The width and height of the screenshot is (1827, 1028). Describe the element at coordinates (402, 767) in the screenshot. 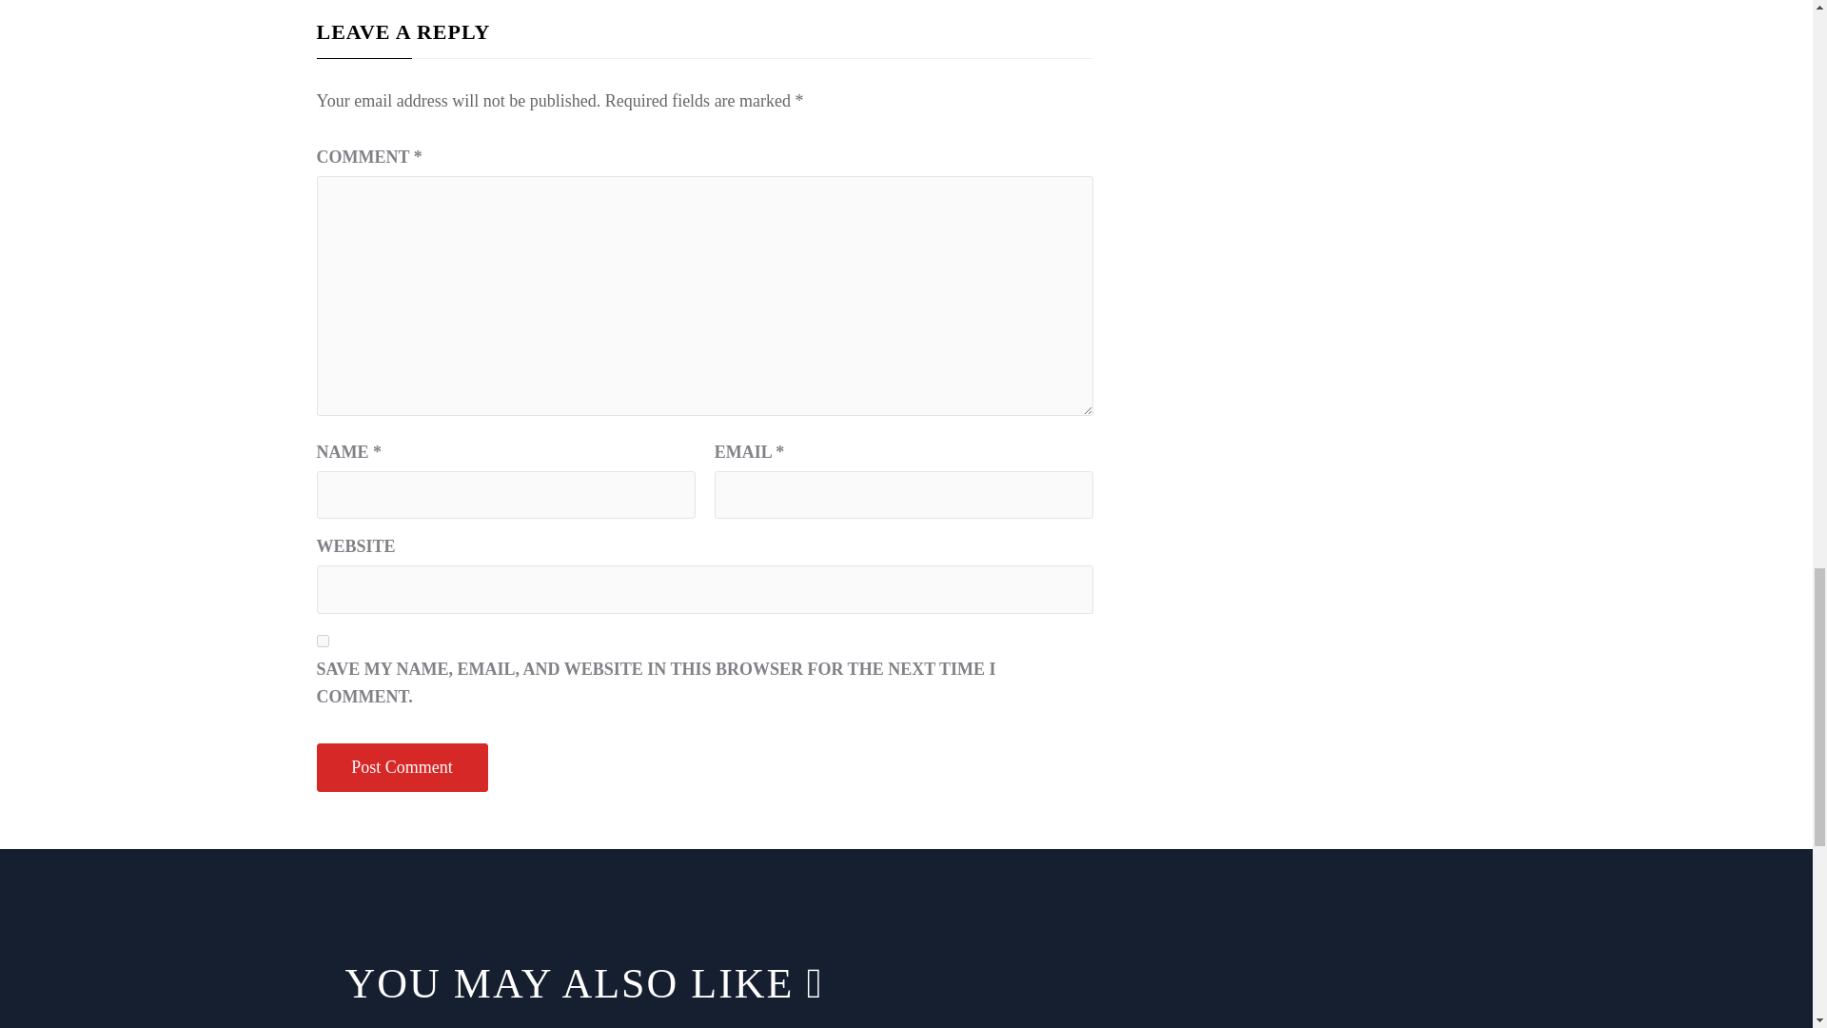

I see `Post Comment` at that location.